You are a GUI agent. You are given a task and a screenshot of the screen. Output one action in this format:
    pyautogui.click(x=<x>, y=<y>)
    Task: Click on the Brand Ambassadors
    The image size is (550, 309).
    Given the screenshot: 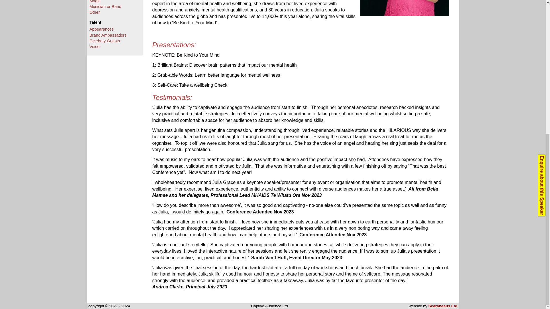 What is the action you would take?
    pyautogui.click(x=108, y=35)
    